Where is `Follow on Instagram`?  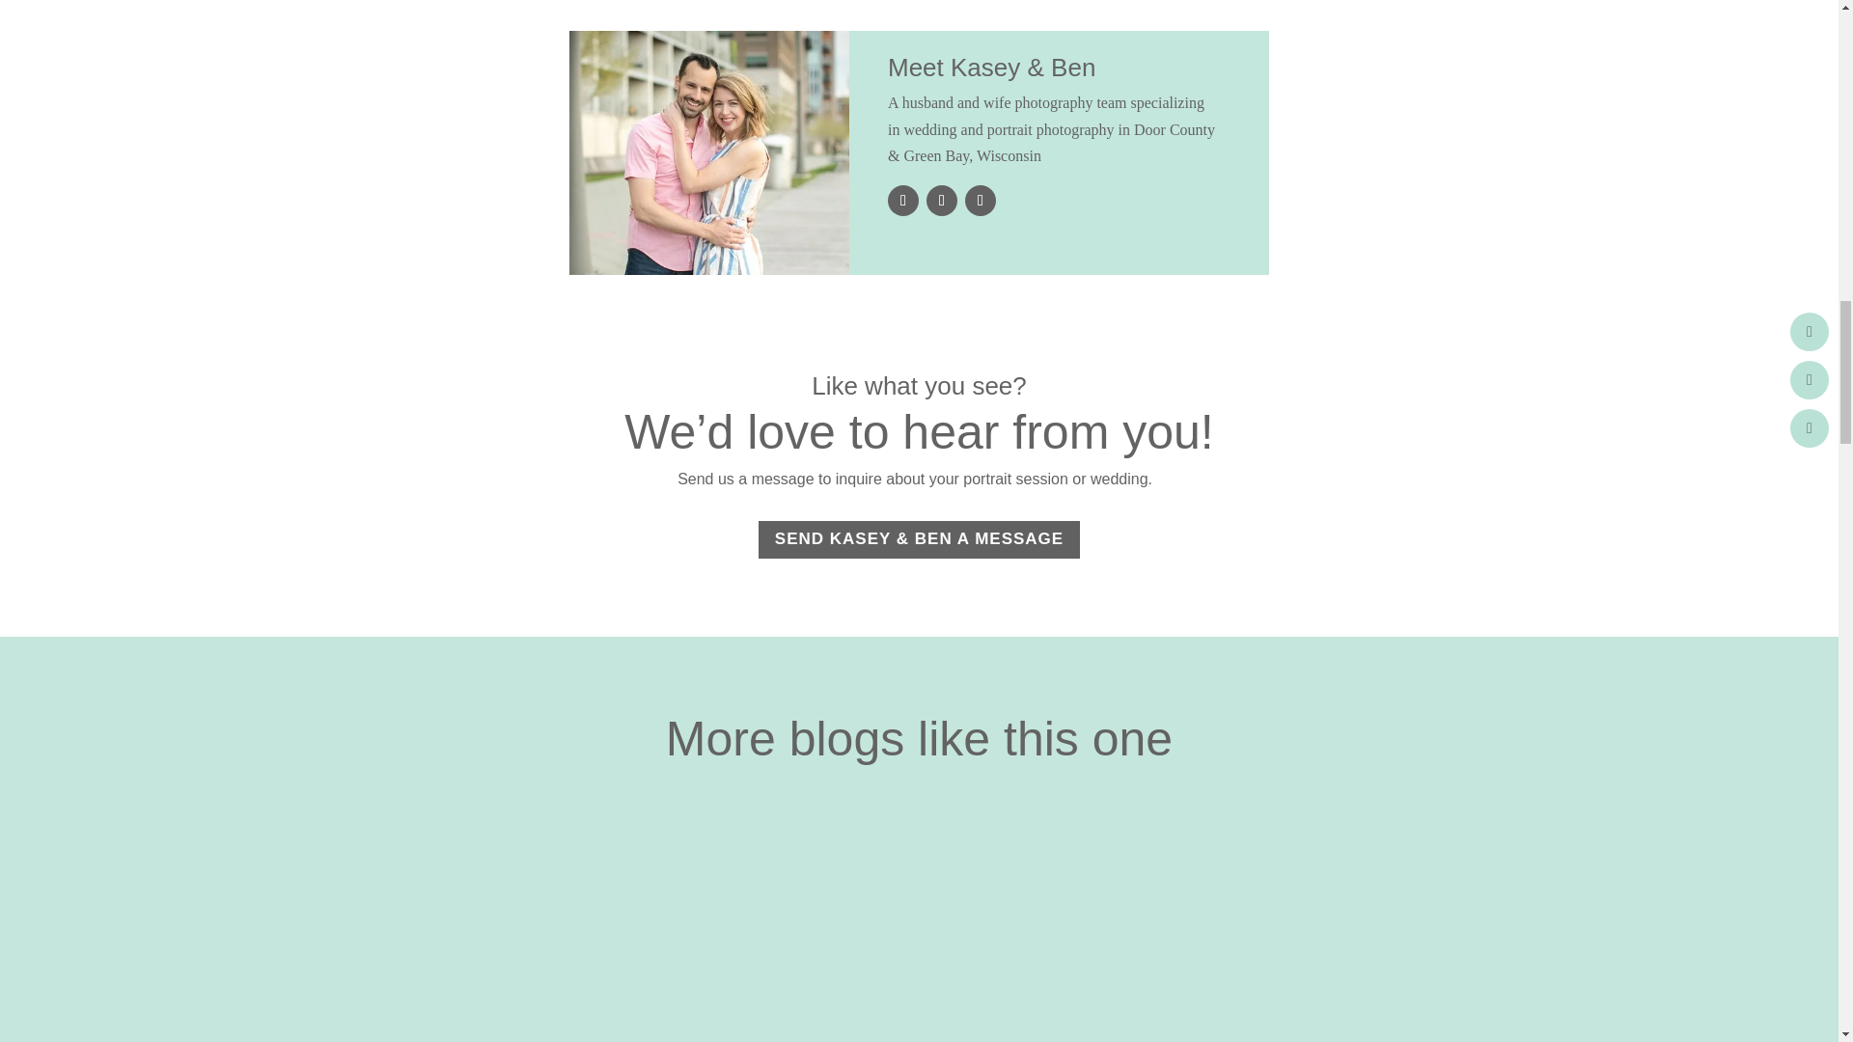 Follow on Instagram is located at coordinates (942, 201).